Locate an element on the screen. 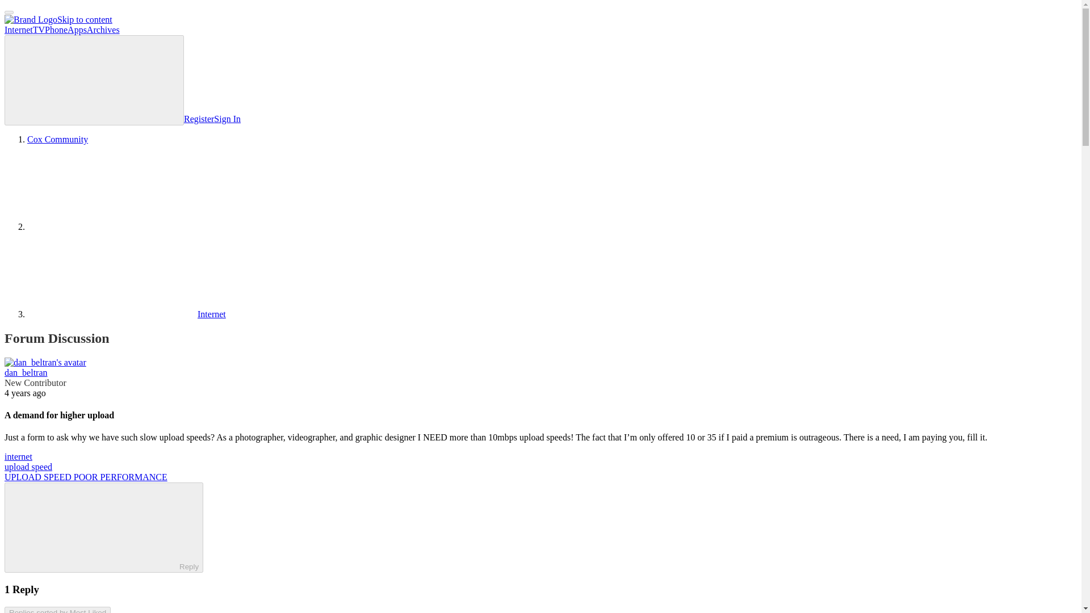  Search is located at coordinates (94, 80).